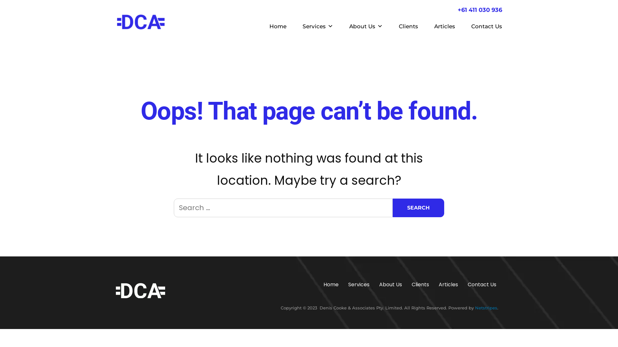 Image resolution: width=618 pixels, height=347 pixels. What do you see at coordinates (445, 26) in the screenshot?
I see `Articles` at bounding box center [445, 26].